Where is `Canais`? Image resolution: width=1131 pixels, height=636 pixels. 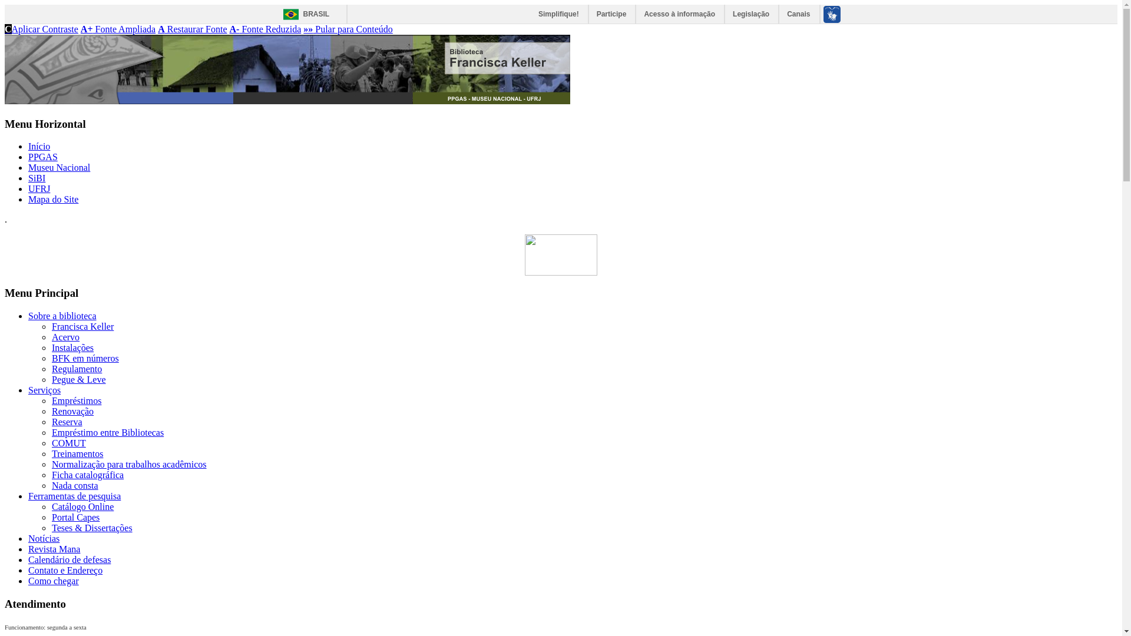 Canais is located at coordinates (799, 14).